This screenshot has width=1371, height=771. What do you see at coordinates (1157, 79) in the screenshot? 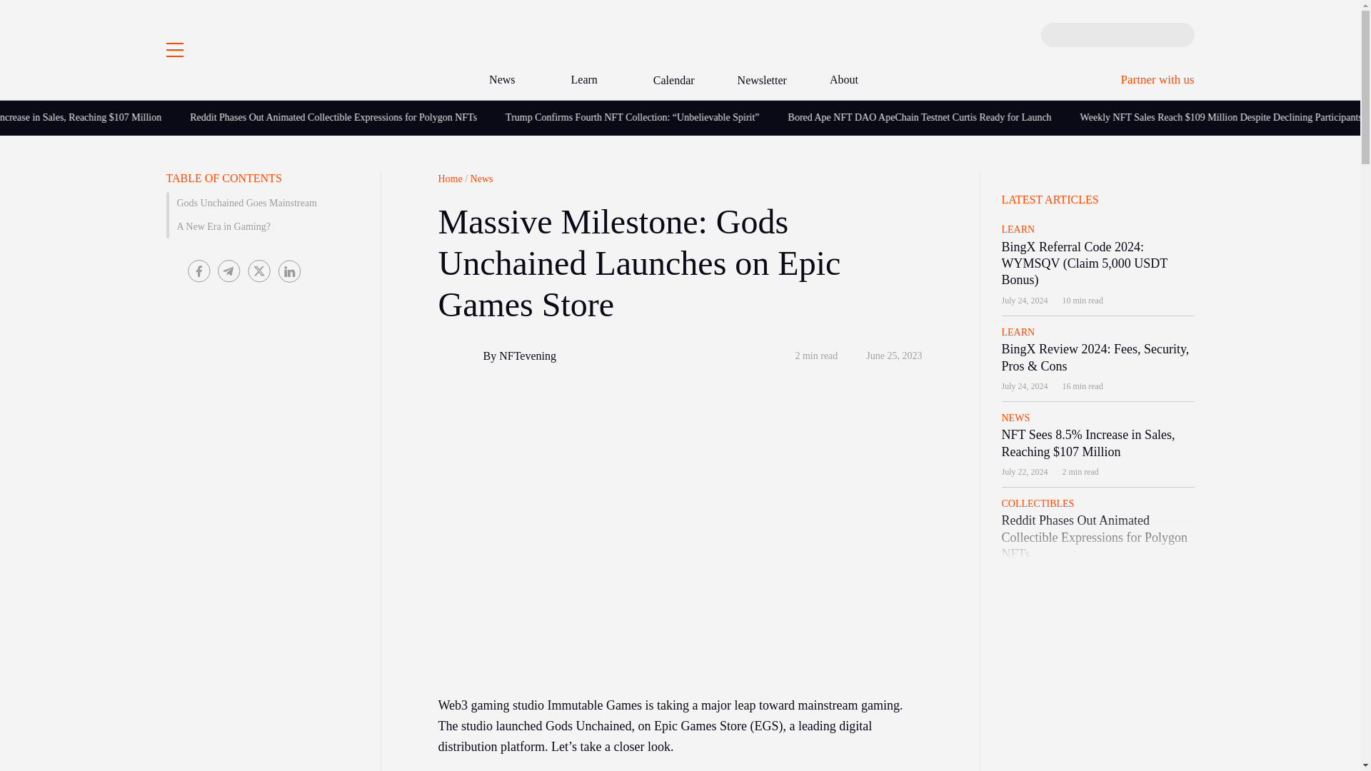
I see `Partner with us` at bounding box center [1157, 79].